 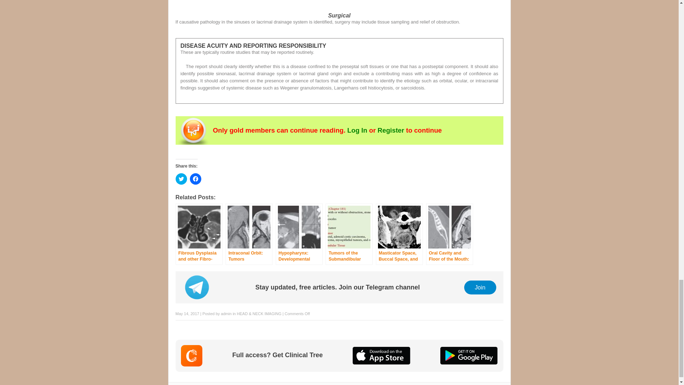 What do you see at coordinates (195, 179) in the screenshot?
I see `Click to share on Facebook` at bounding box center [195, 179].